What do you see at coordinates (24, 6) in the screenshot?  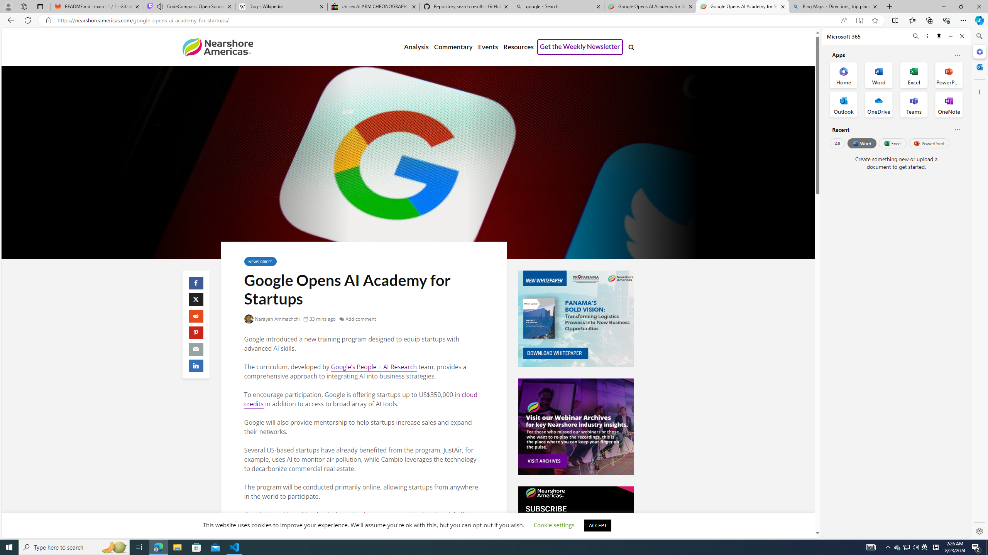 I see `Workspaces` at bounding box center [24, 6].